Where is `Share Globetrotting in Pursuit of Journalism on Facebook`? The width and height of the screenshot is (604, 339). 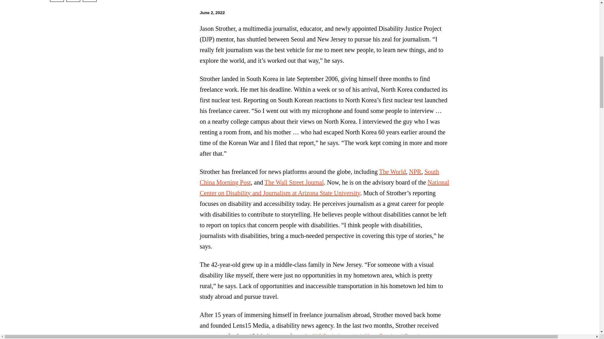 Share Globetrotting in Pursuit of Journalism on Facebook is located at coordinates (57, 1).